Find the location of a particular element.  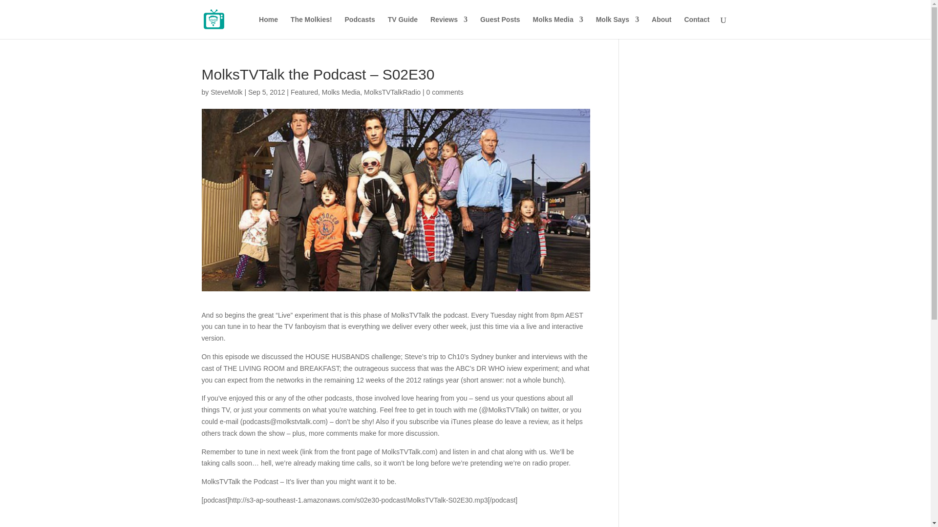

Reviews is located at coordinates (448, 27).